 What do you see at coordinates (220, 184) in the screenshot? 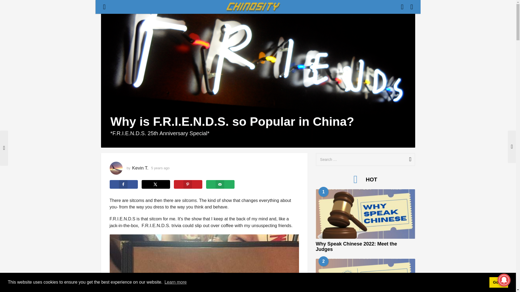
I see `Send over email` at bounding box center [220, 184].